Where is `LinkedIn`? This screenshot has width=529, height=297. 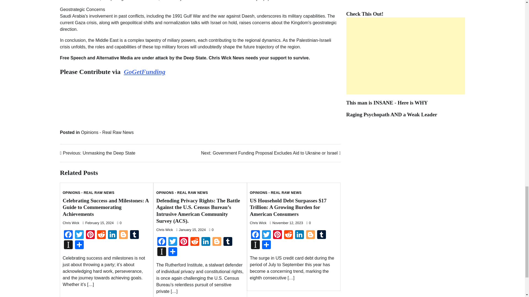
LinkedIn is located at coordinates (112, 235).